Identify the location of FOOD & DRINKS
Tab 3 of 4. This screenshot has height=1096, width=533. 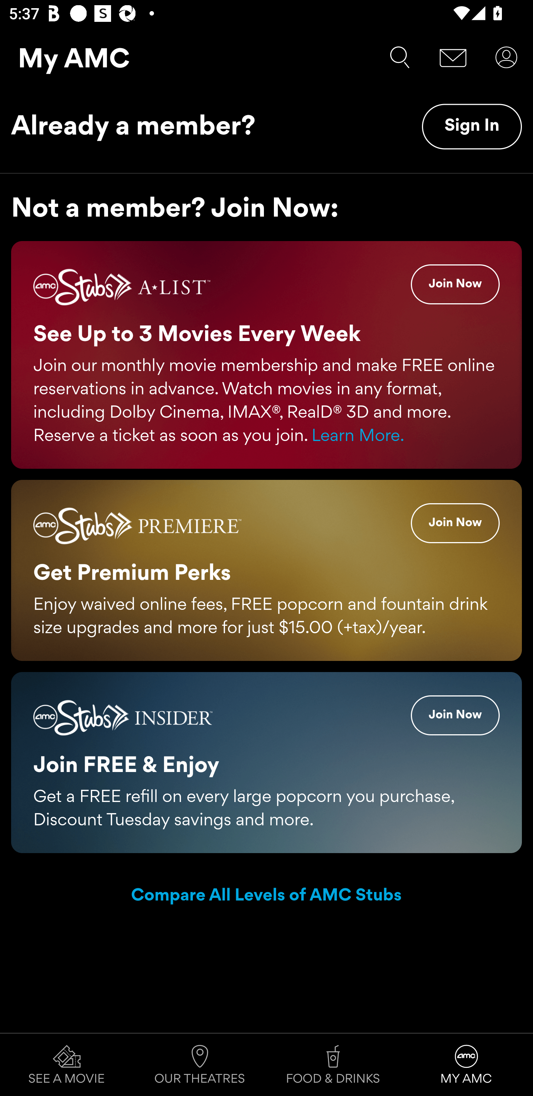
(333, 1065).